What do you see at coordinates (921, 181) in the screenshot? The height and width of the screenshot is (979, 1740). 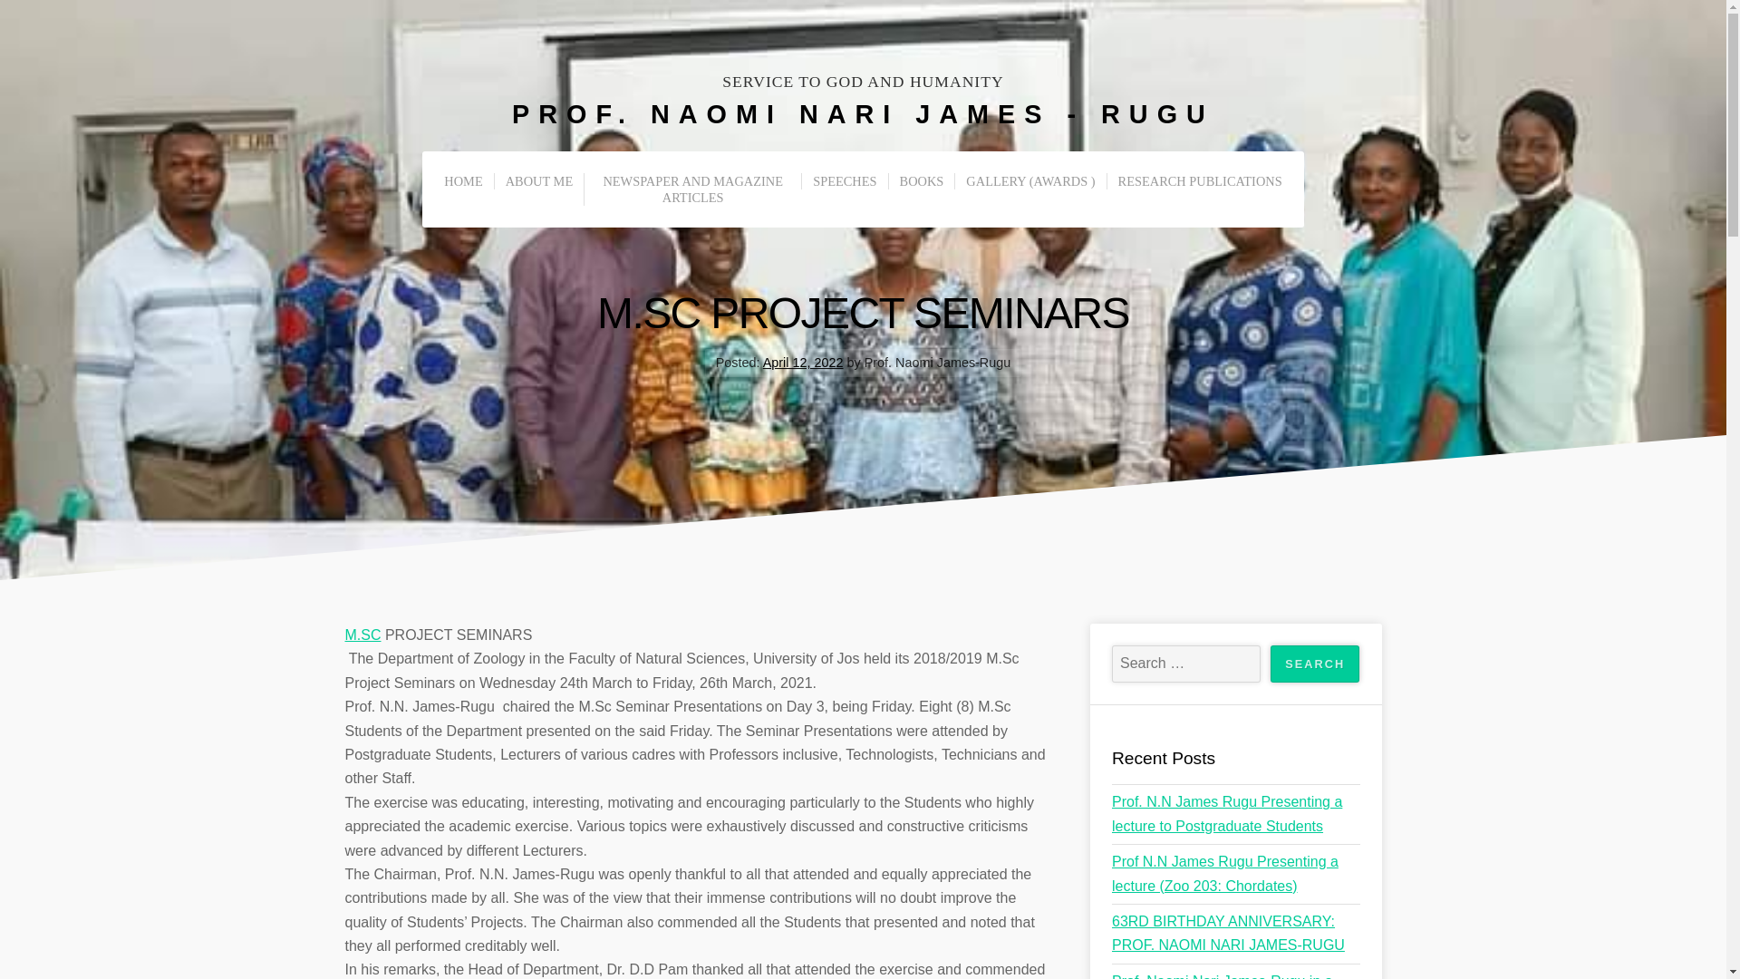 I see `BOOKS` at bounding box center [921, 181].